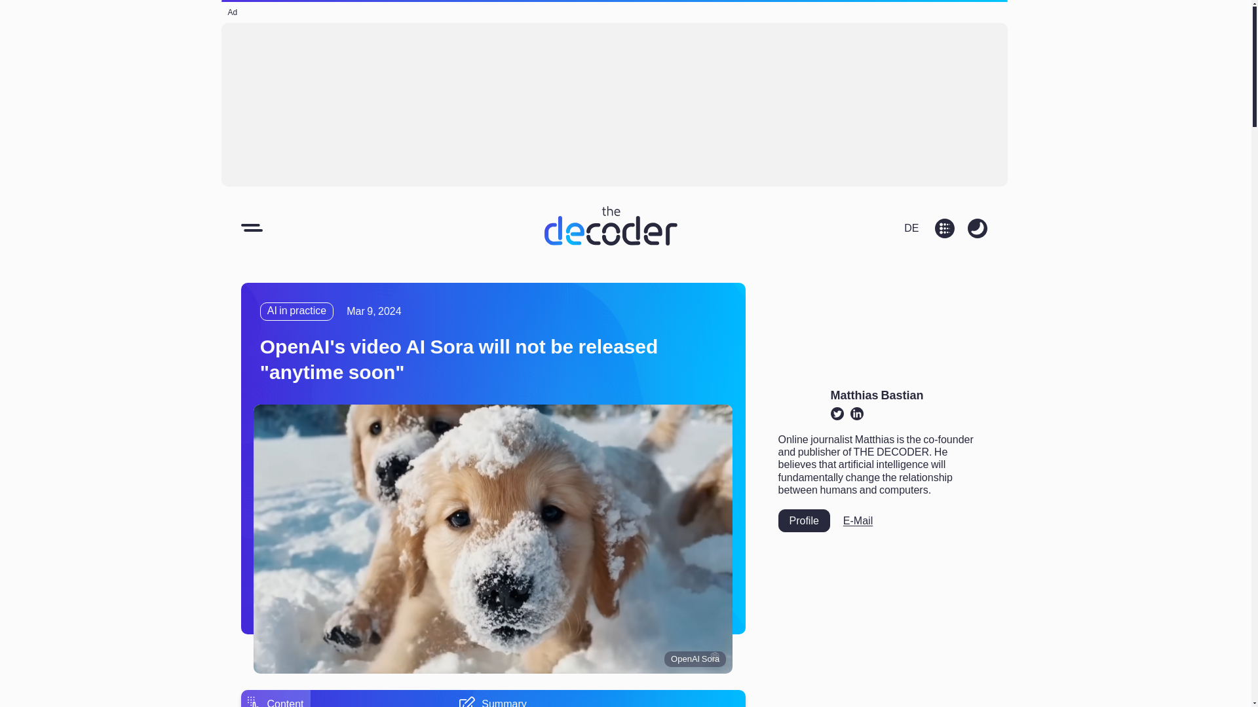 The width and height of the screenshot is (1258, 707). What do you see at coordinates (296, 312) in the screenshot?
I see `AI in practice` at bounding box center [296, 312].